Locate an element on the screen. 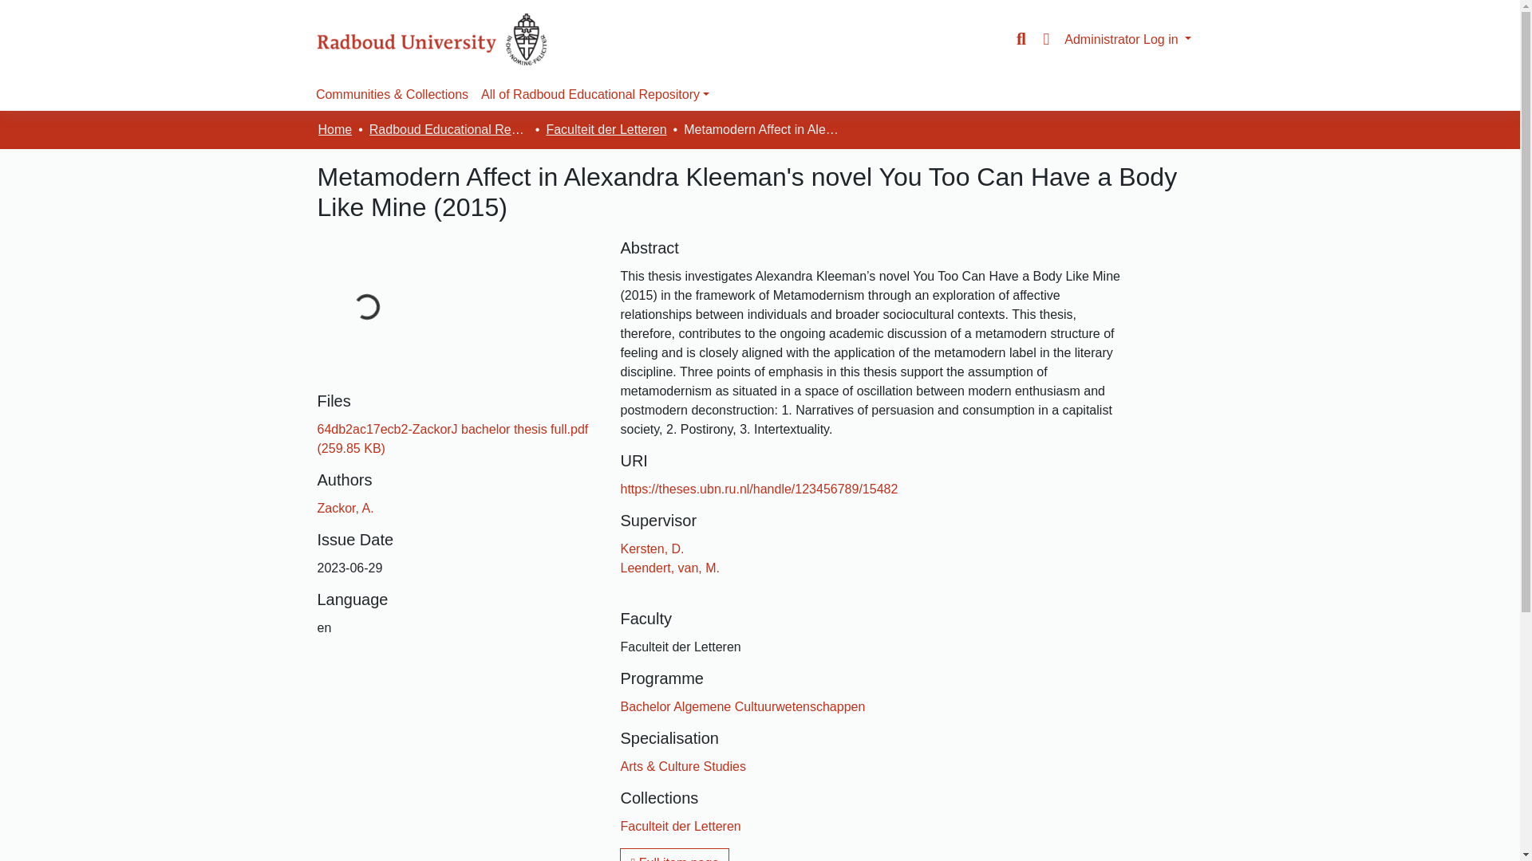 The image size is (1532, 861). Faculteit der Letteren is located at coordinates (680, 826).